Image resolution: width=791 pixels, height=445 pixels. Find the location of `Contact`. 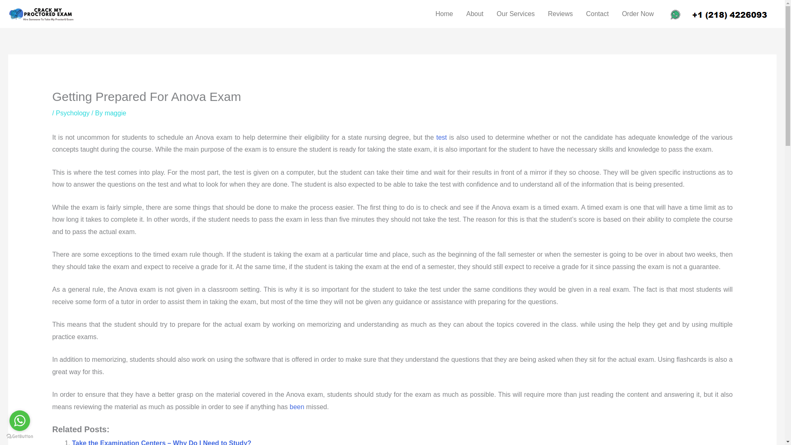

Contact is located at coordinates (597, 14).